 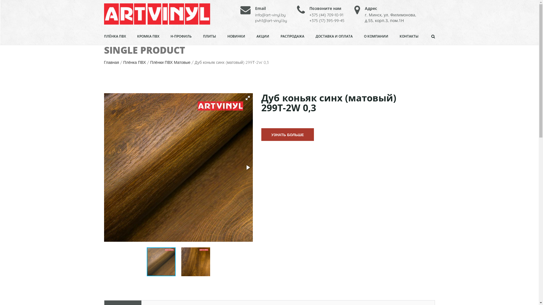 I want to click on info@art-vinyl.by, so click(x=270, y=15).